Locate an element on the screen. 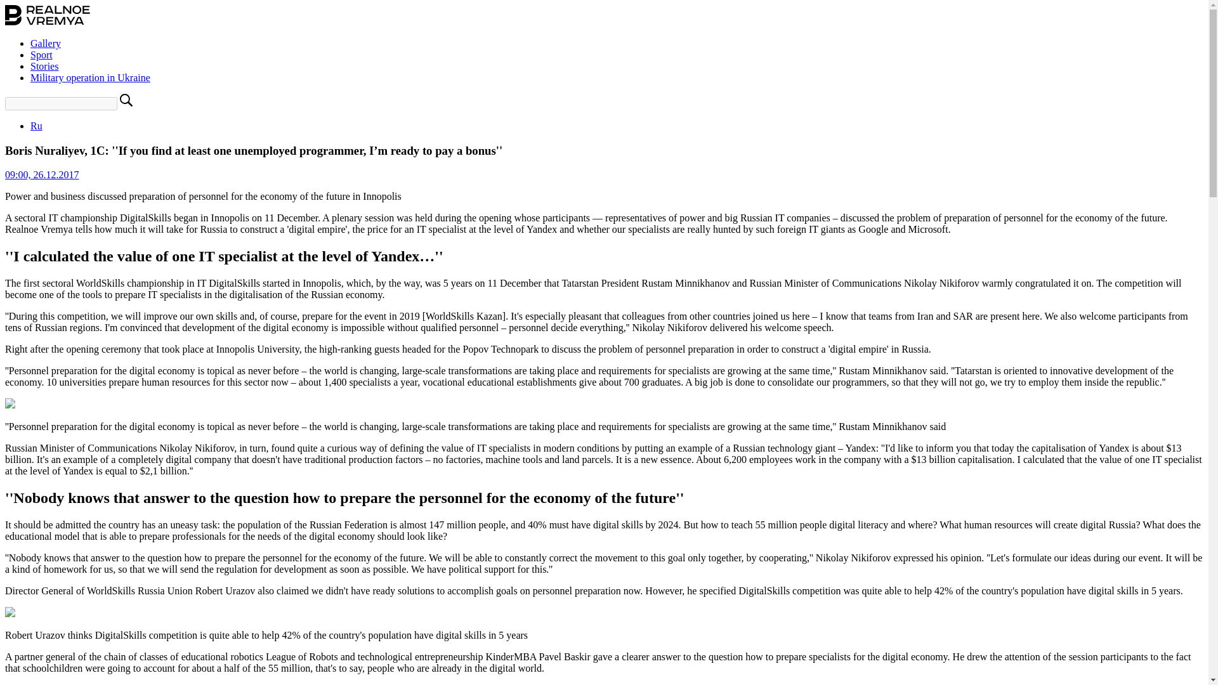  09:00, 26.12.2017 is located at coordinates (42, 174).